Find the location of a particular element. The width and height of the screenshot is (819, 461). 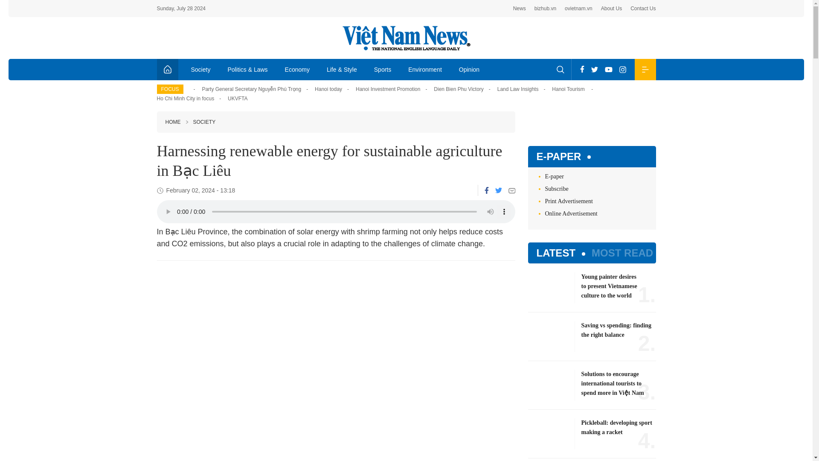

Instagram is located at coordinates (623, 69).